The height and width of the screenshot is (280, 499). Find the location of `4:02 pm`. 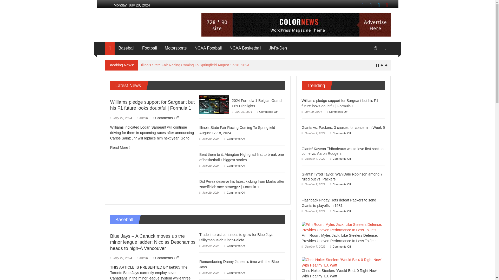

4:02 pm is located at coordinates (121, 118).